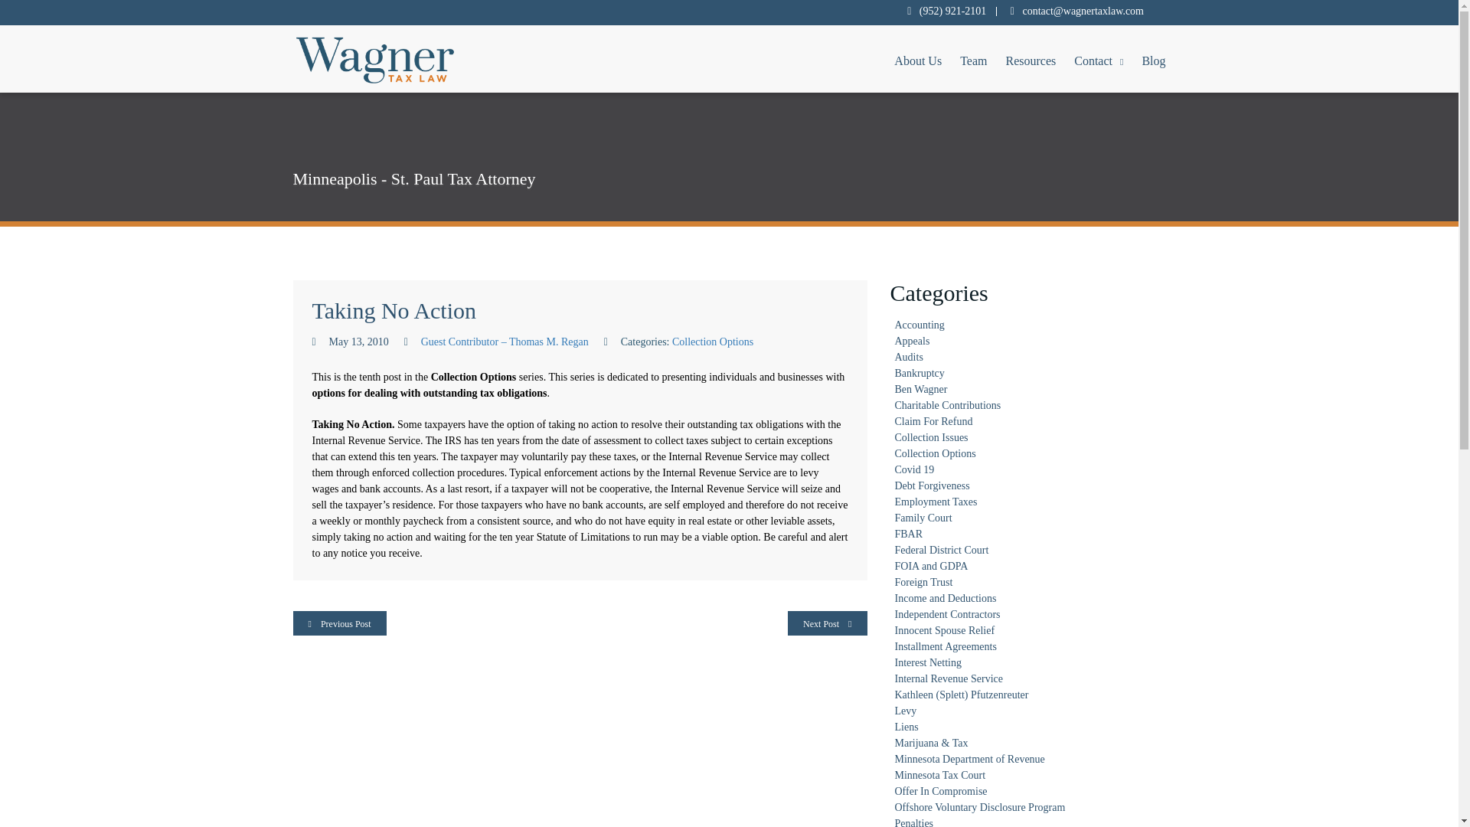 The image size is (1470, 827). I want to click on Collection Options, so click(934, 453).